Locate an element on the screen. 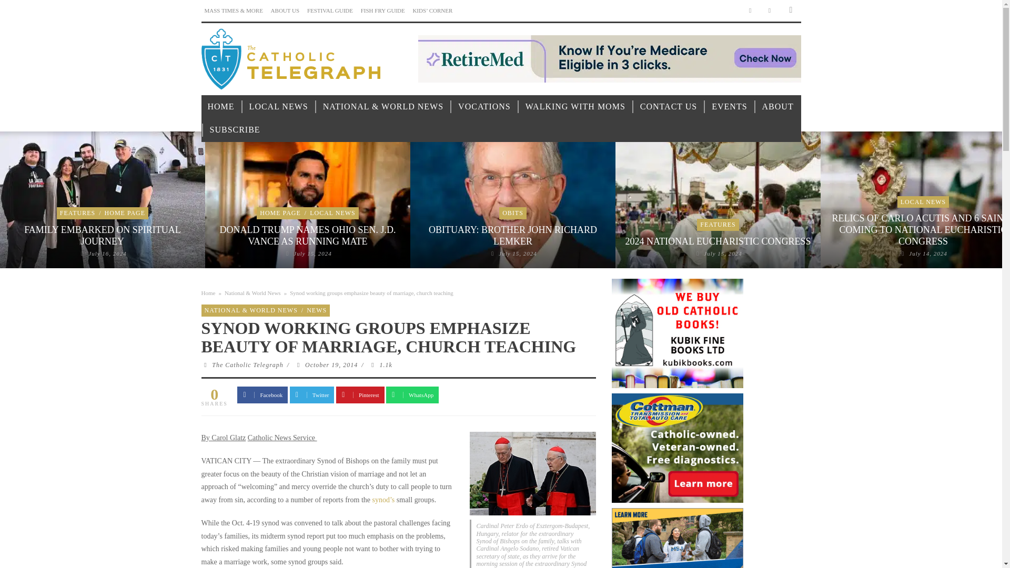 The width and height of the screenshot is (1010, 568). ABOUT US is located at coordinates (285, 11).